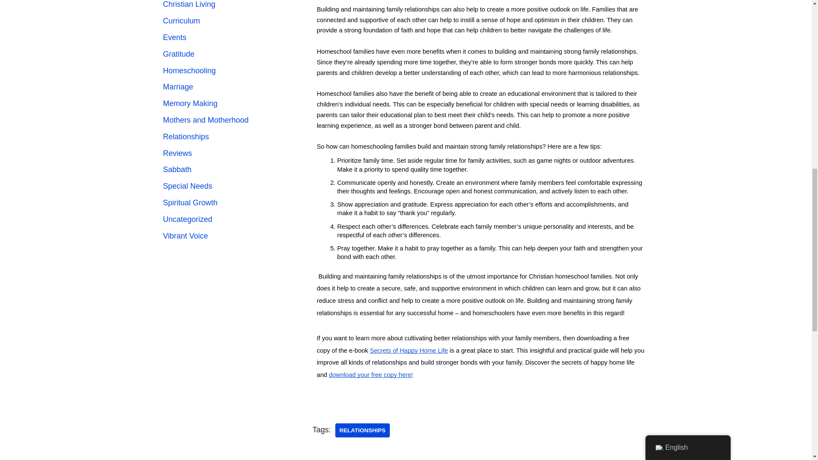  I want to click on Events, so click(175, 37).